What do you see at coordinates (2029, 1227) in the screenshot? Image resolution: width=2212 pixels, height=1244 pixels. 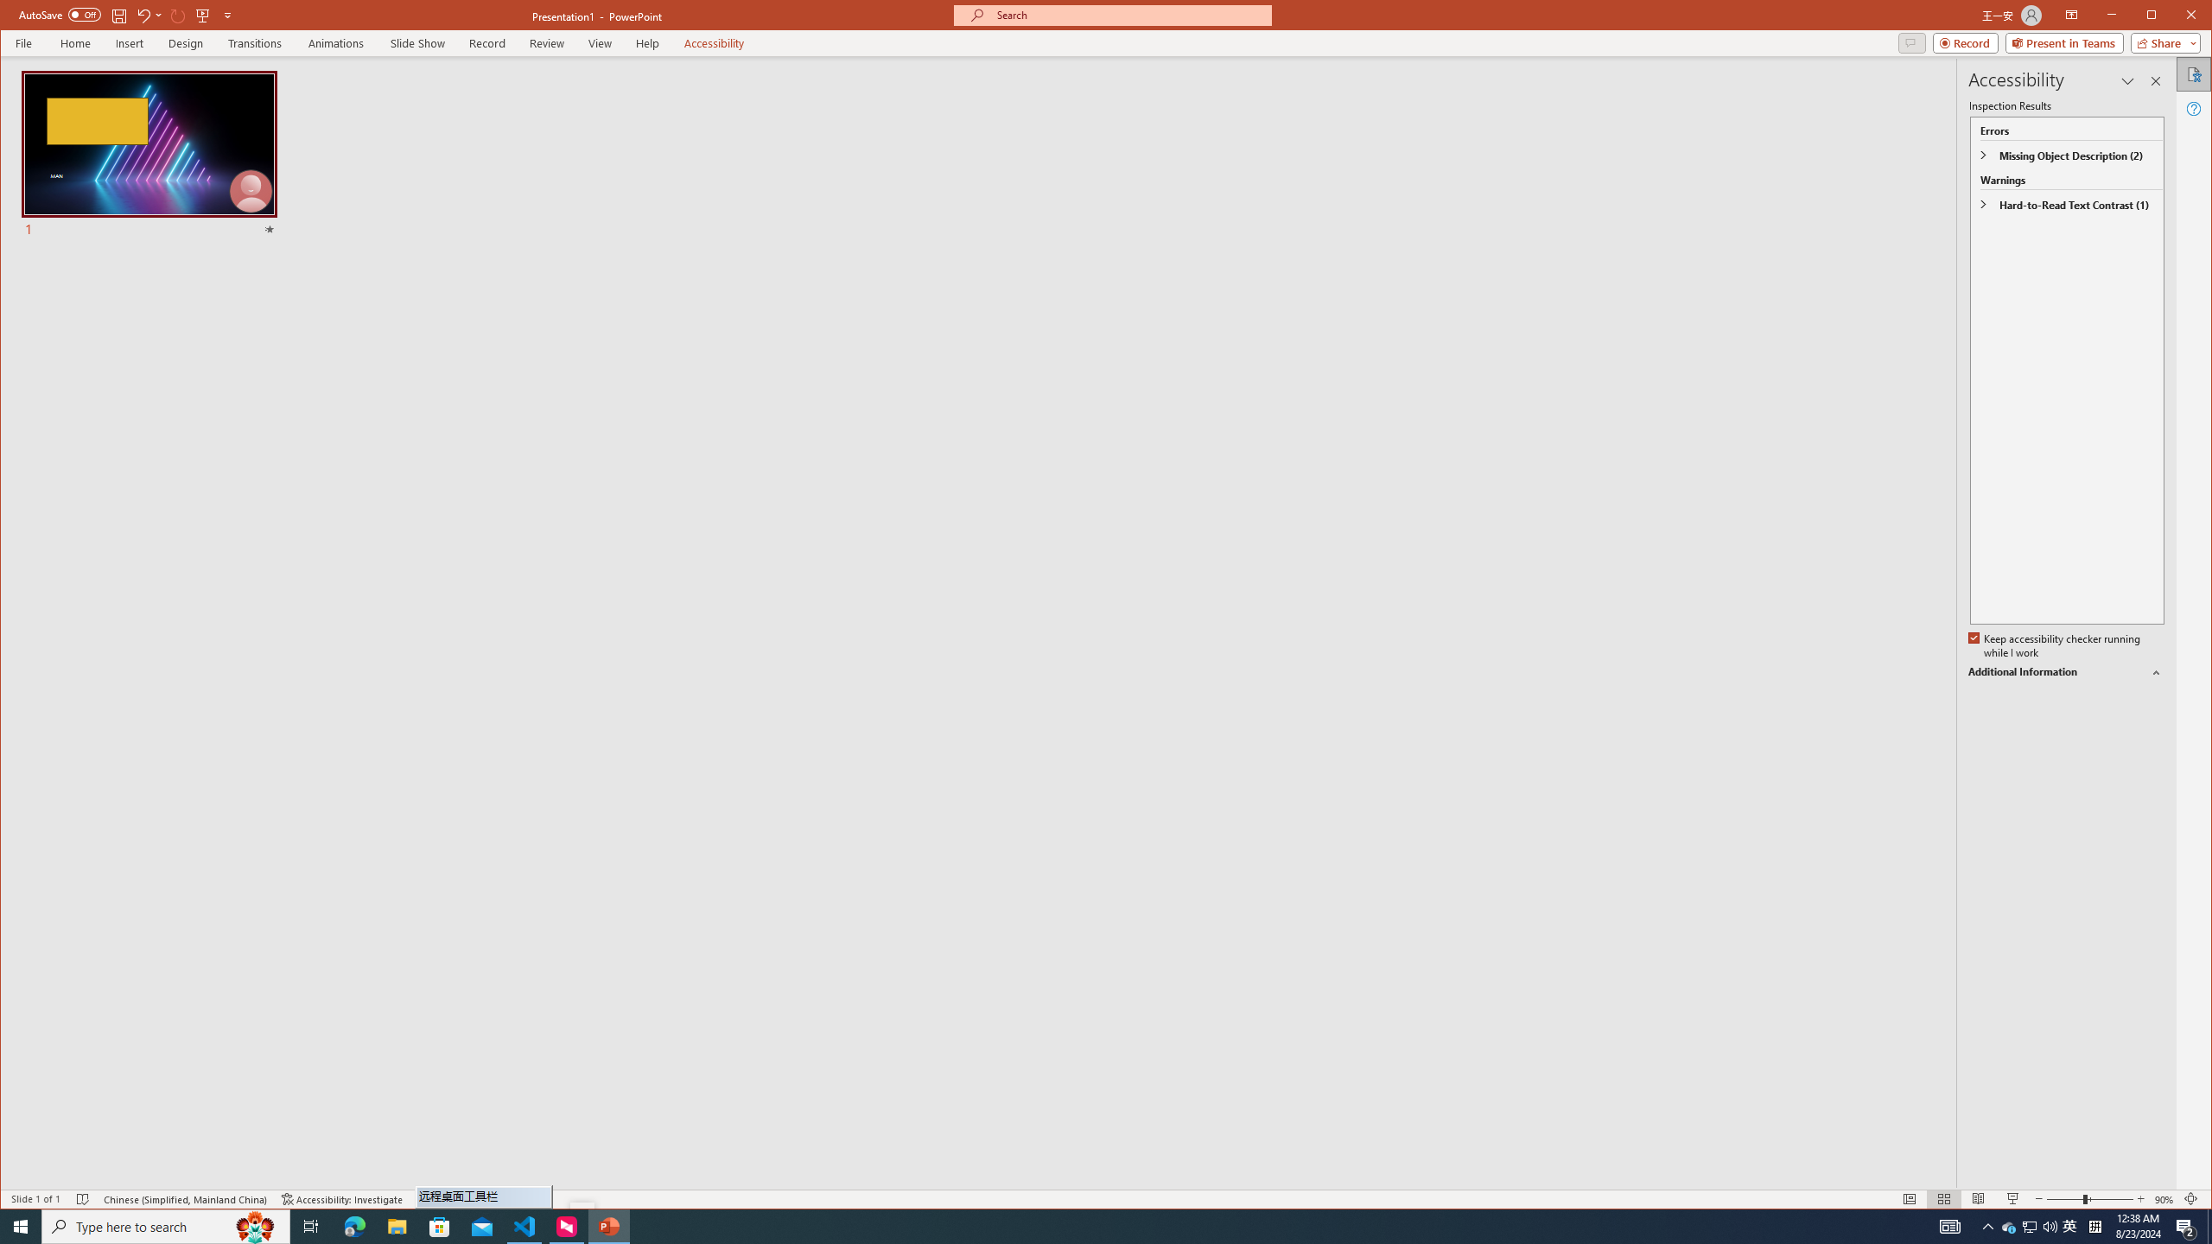 I see `Quick Access Toolbar` at bounding box center [2029, 1227].